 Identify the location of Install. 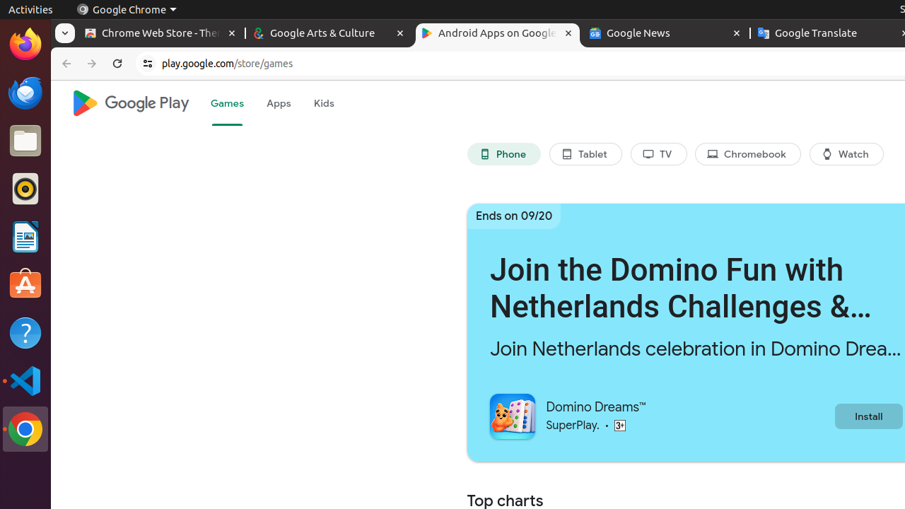
(868, 416).